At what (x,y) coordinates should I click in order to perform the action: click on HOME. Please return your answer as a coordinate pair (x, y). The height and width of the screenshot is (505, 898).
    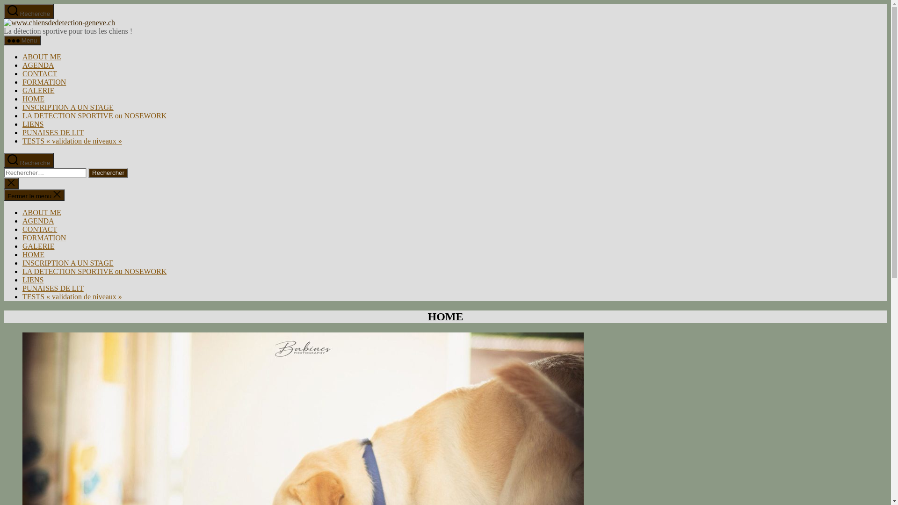
    Looking at the image, I should click on (34, 99).